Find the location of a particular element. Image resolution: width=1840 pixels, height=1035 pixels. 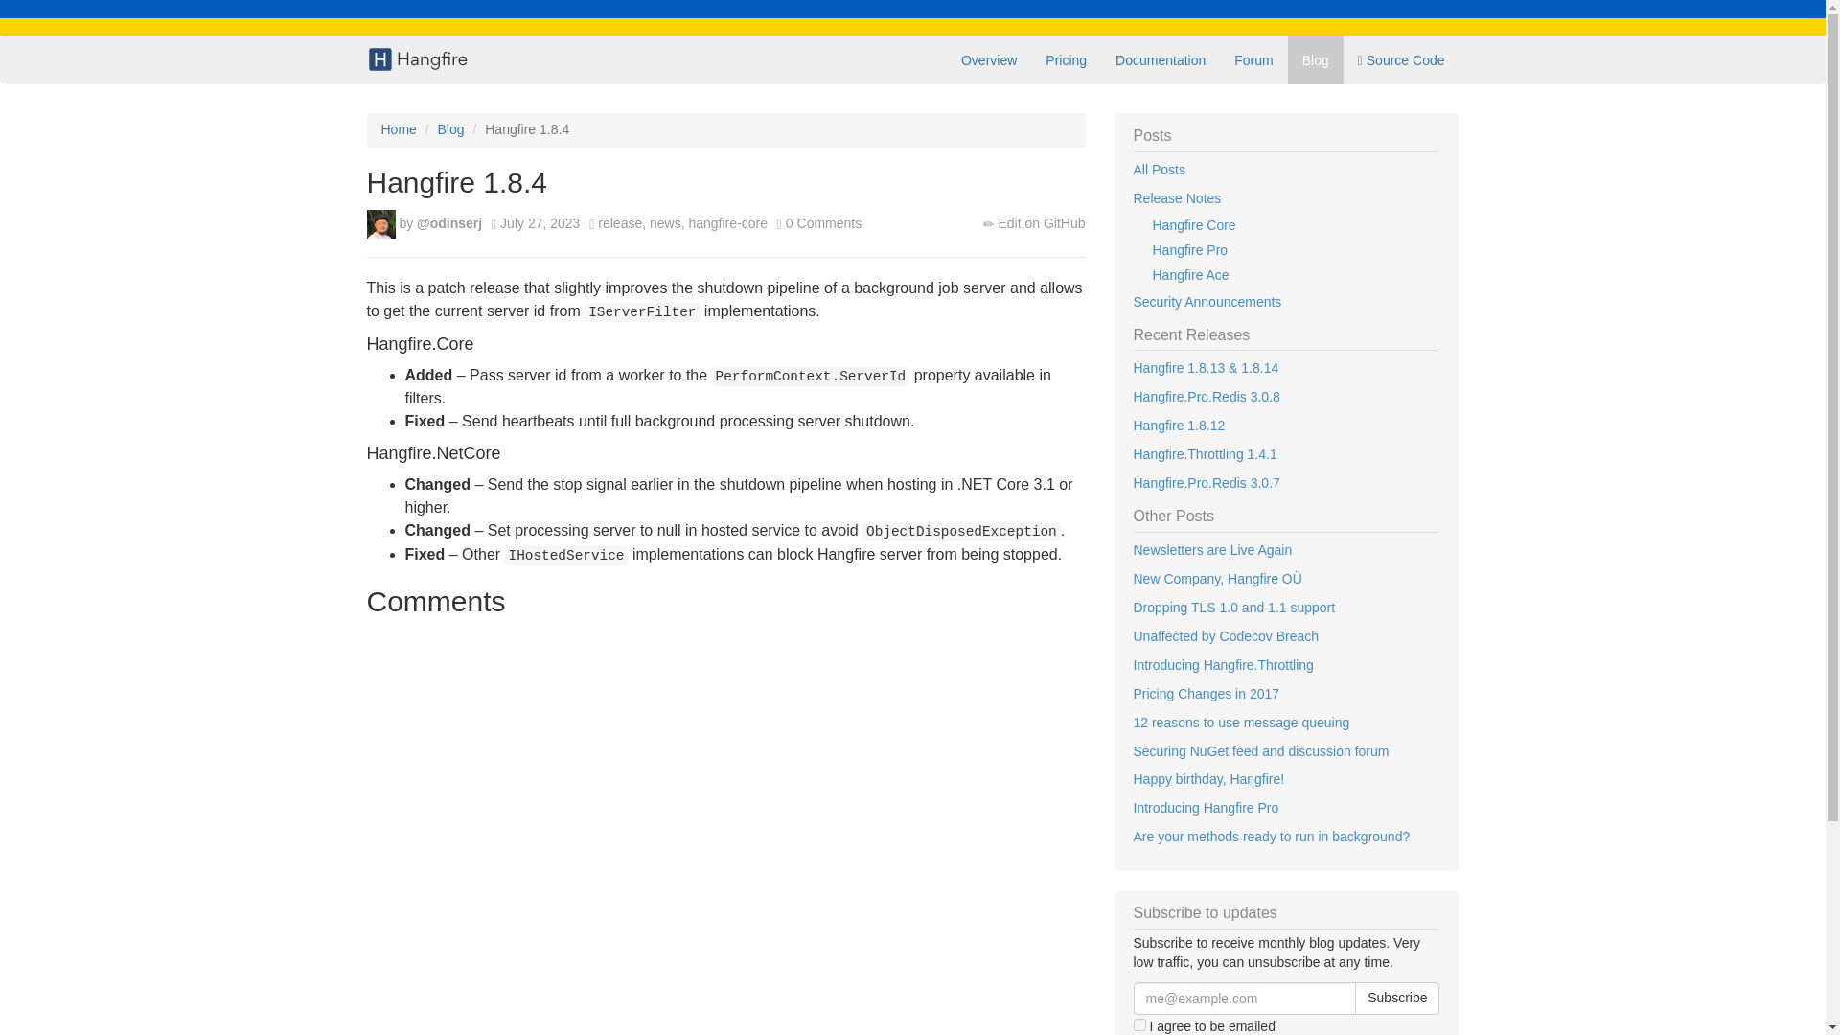

Hangfire.Pro.Redis 3.0.7 is located at coordinates (1286, 483).